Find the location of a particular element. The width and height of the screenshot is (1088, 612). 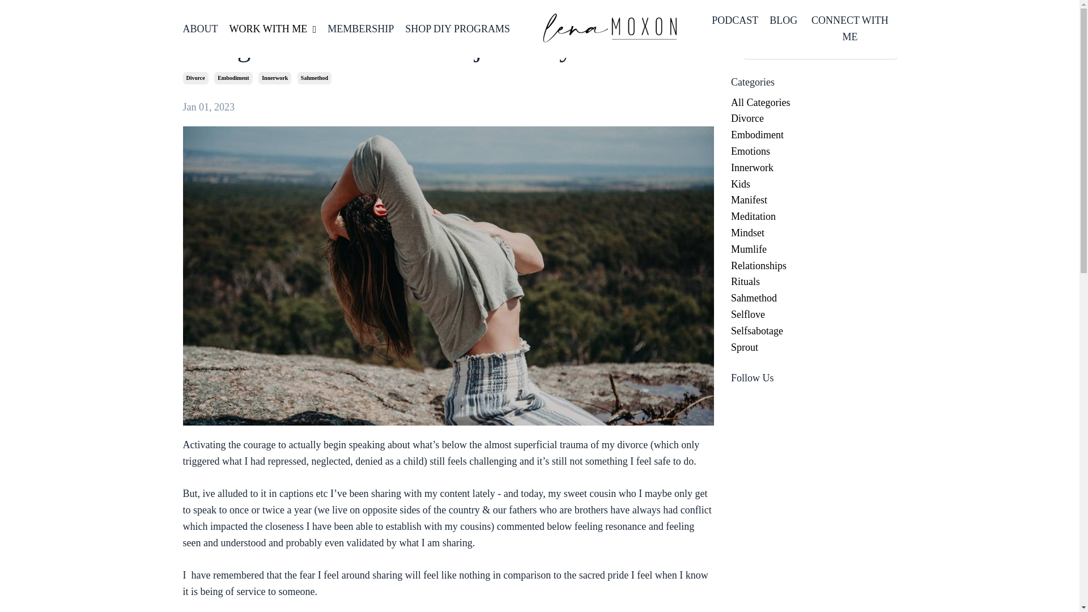

Embodiment is located at coordinates (233, 78).